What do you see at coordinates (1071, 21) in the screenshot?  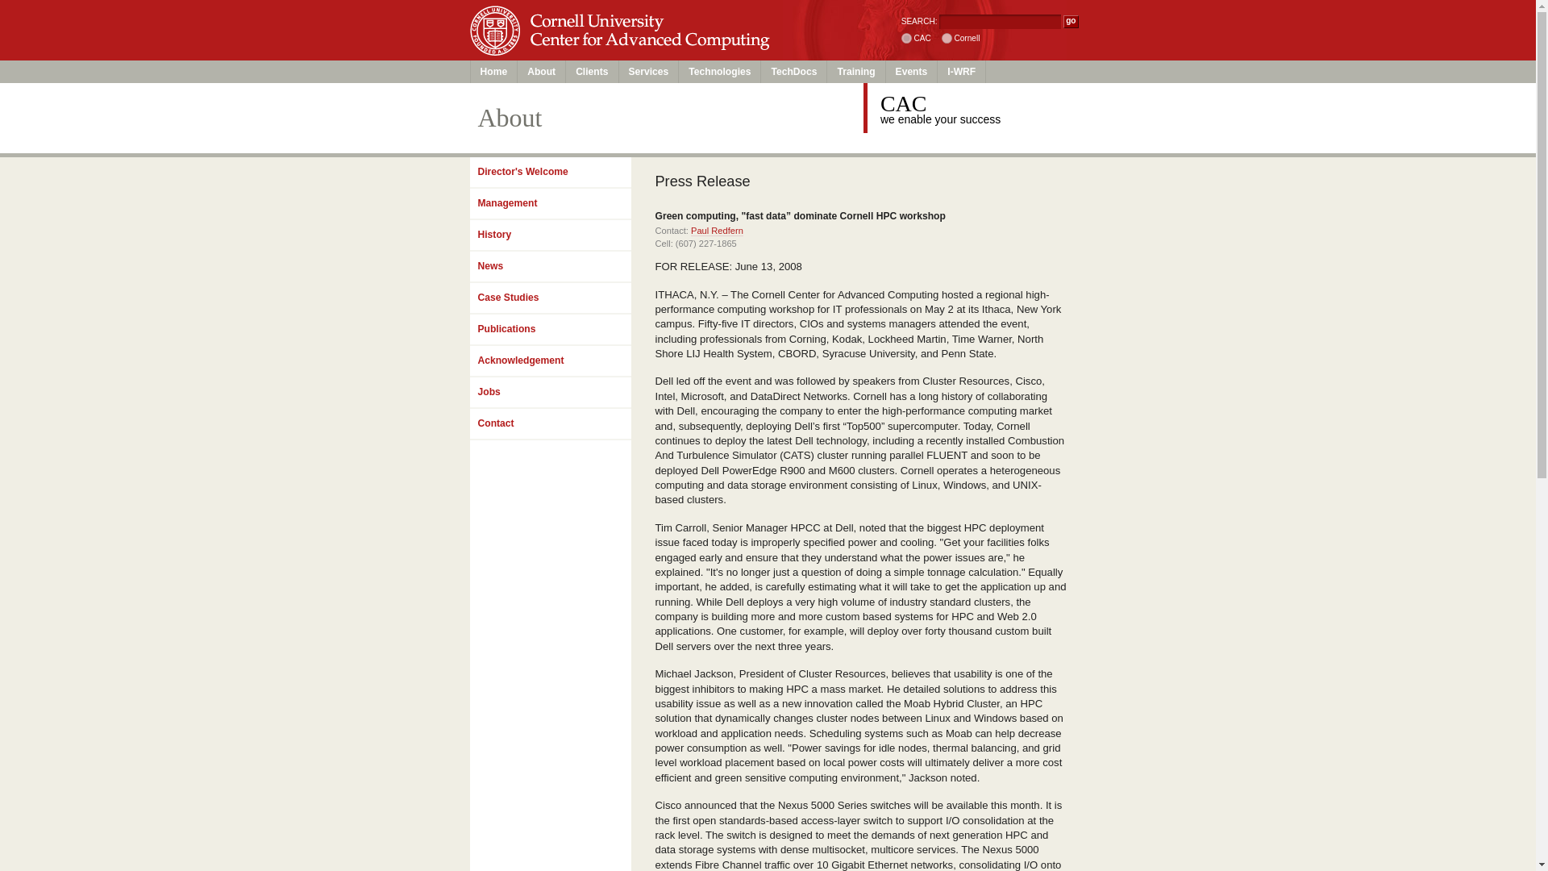 I see `go` at bounding box center [1071, 21].